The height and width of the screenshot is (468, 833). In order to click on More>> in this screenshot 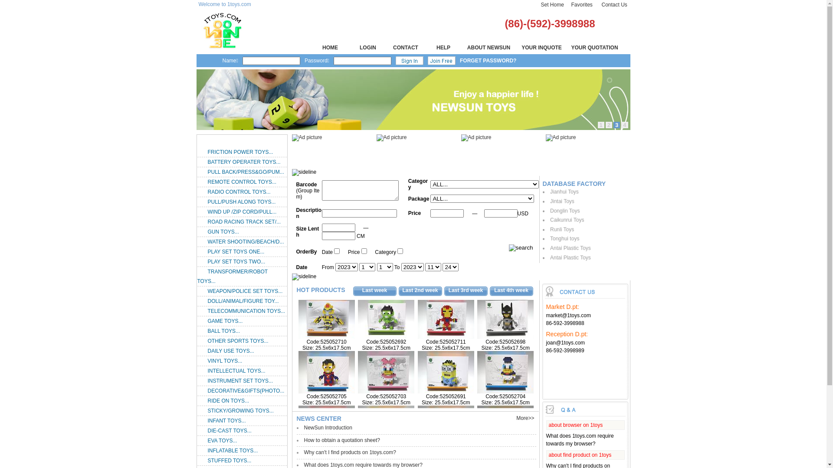, I will do `click(525, 418)`.